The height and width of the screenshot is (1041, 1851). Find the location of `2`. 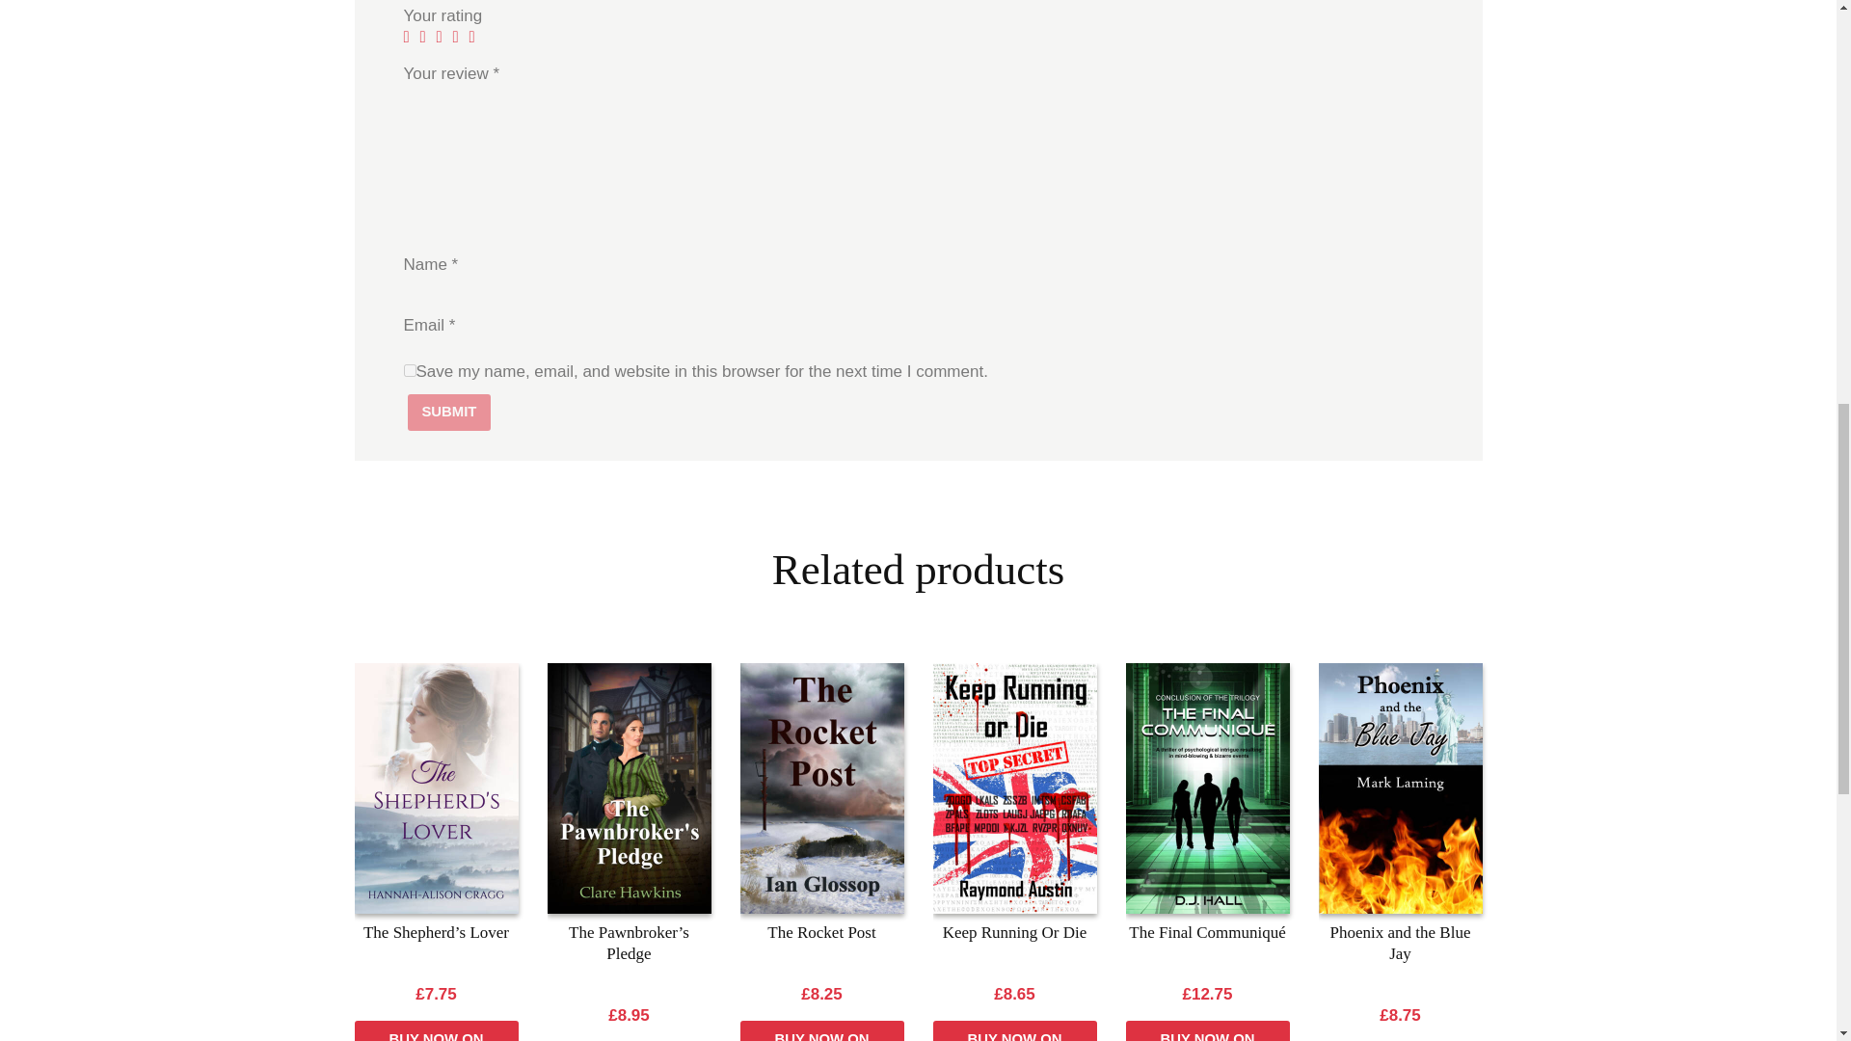

2 is located at coordinates (428, 37).